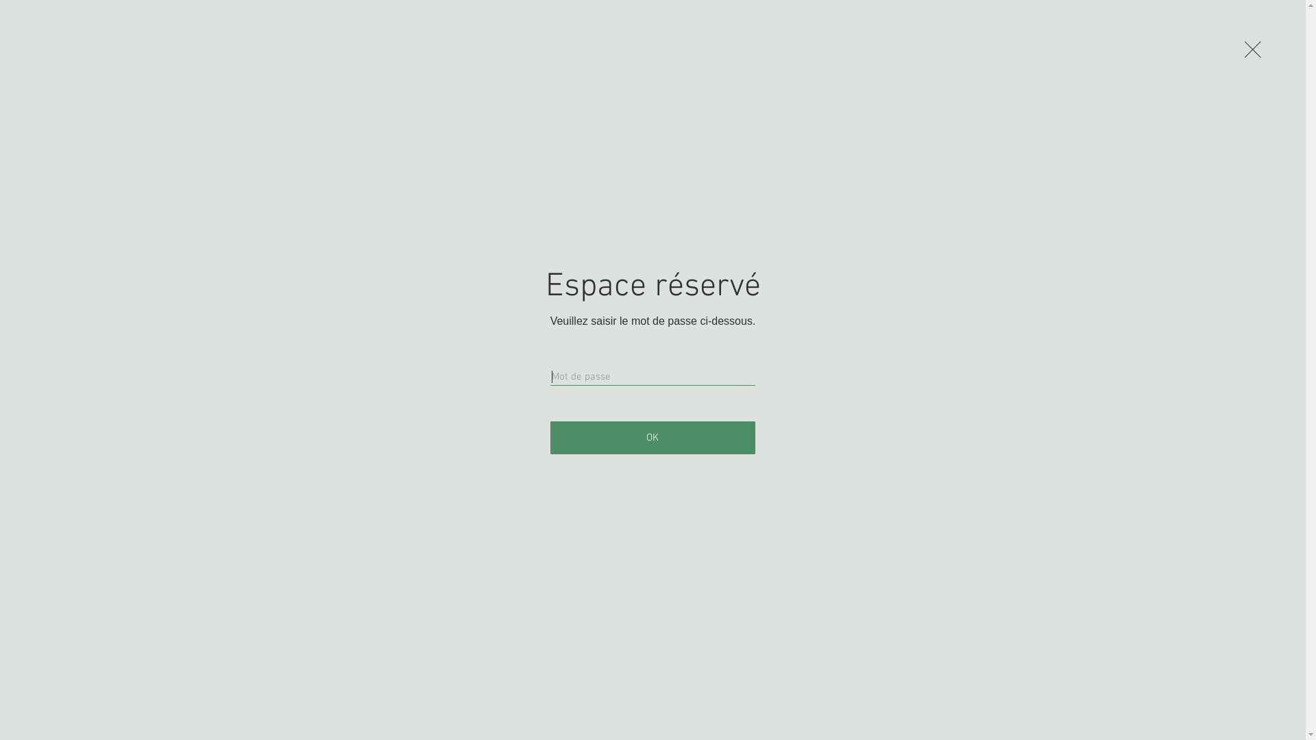 Image resolution: width=1316 pixels, height=740 pixels. I want to click on OK, so click(653, 438).